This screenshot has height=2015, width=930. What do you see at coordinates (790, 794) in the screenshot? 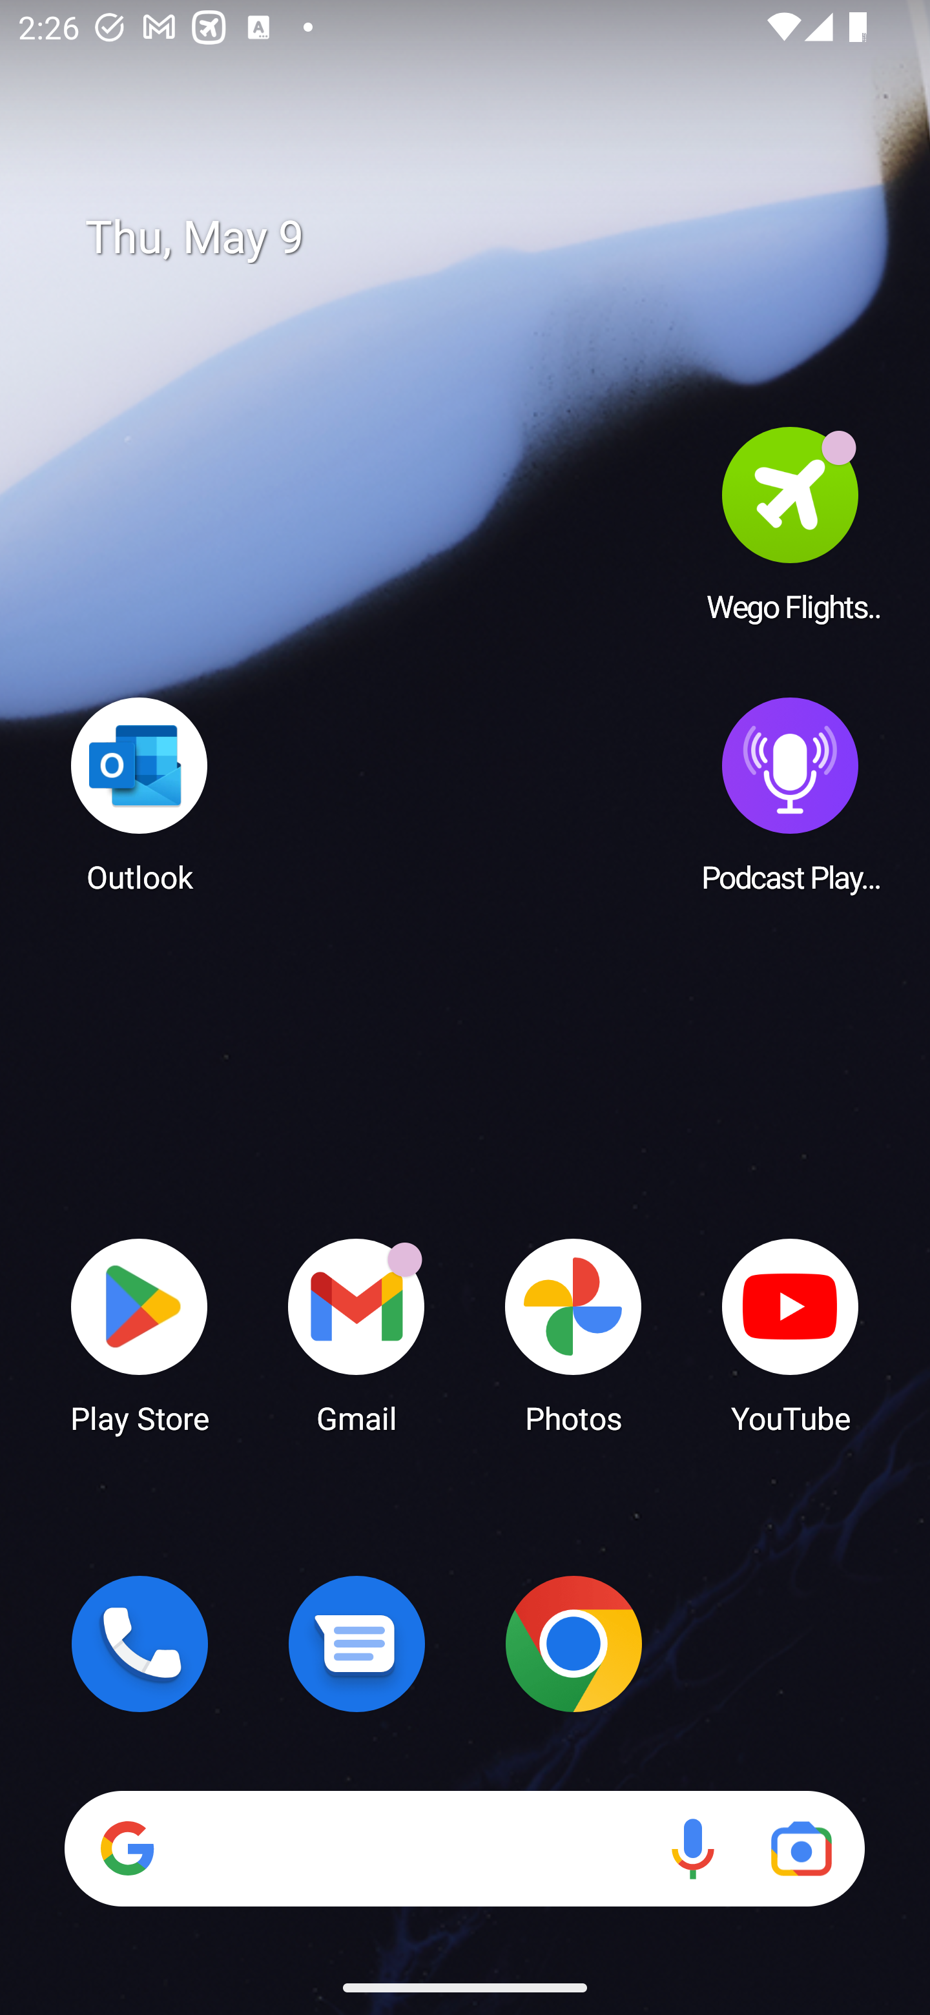
I see `Podcast Player` at bounding box center [790, 794].